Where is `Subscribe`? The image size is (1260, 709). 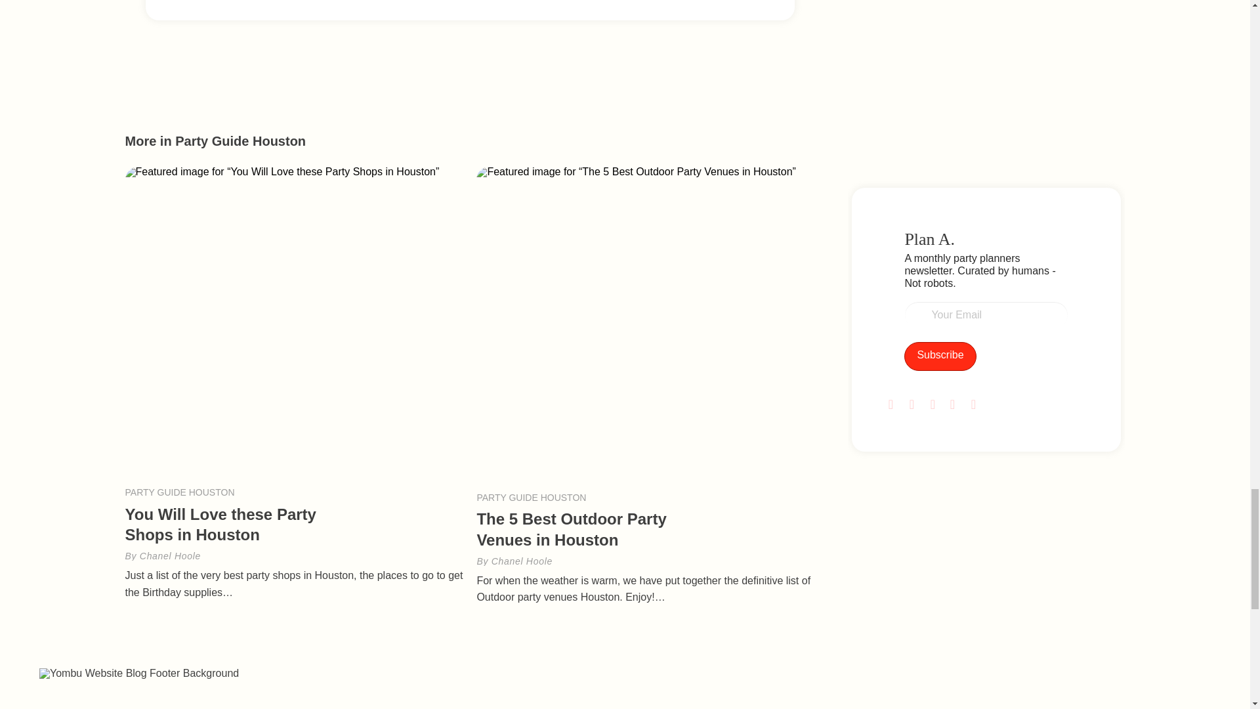
Subscribe is located at coordinates (940, 356).